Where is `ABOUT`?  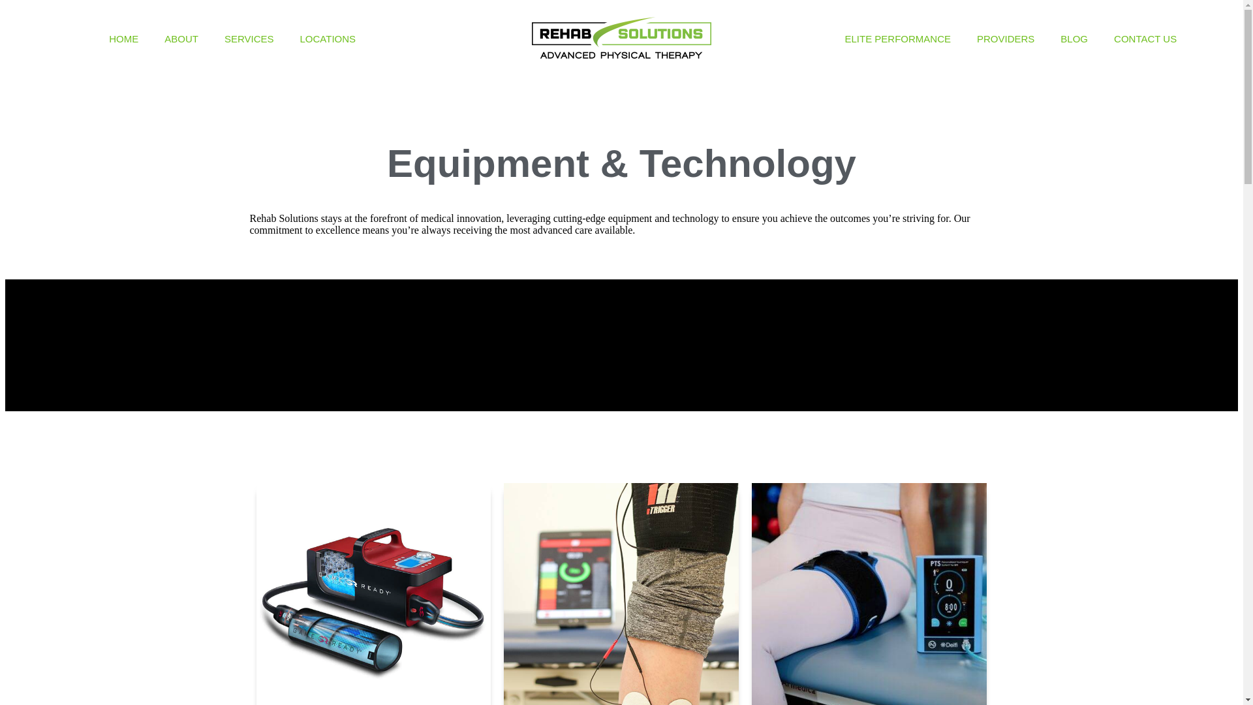
ABOUT is located at coordinates (181, 39).